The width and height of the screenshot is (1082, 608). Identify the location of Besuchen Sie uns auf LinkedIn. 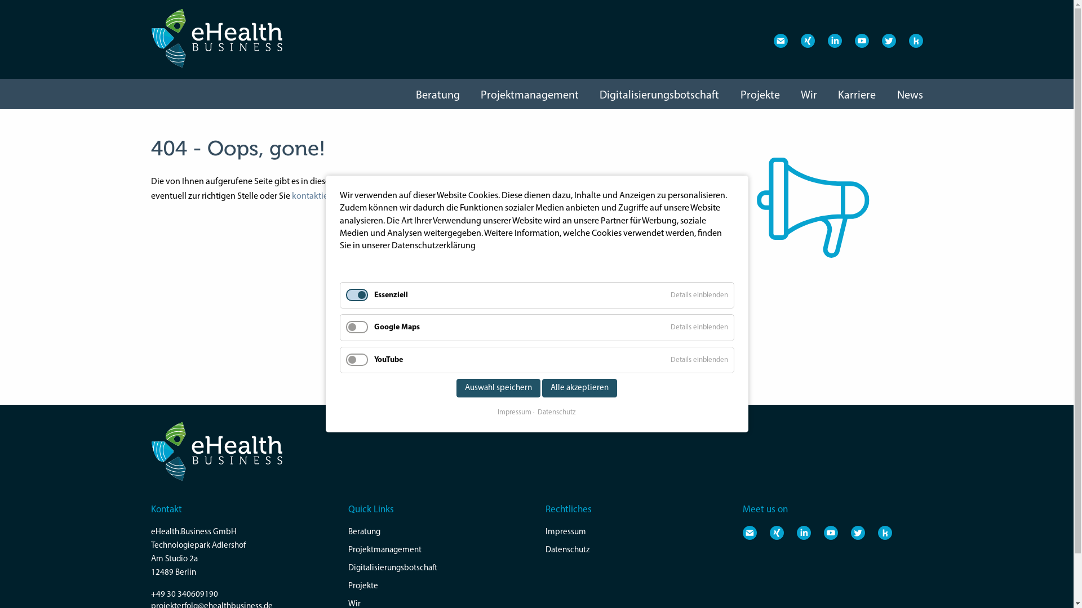
(834, 41).